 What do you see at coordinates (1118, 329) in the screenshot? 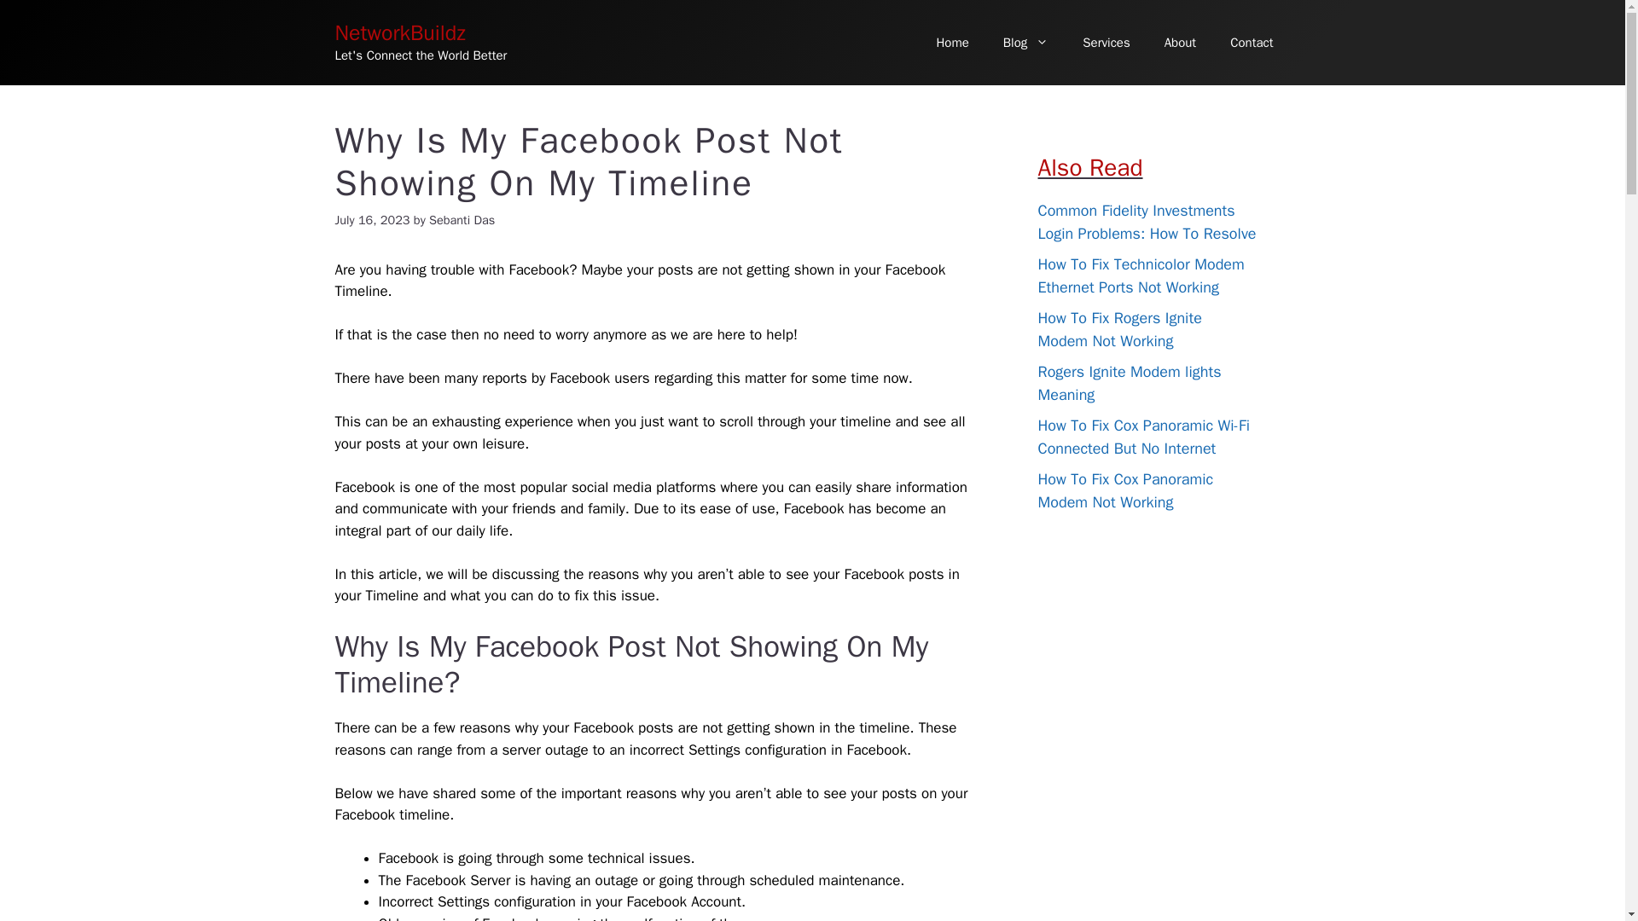
I see `How To Fix Rogers Ignite Modem Not Working` at bounding box center [1118, 329].